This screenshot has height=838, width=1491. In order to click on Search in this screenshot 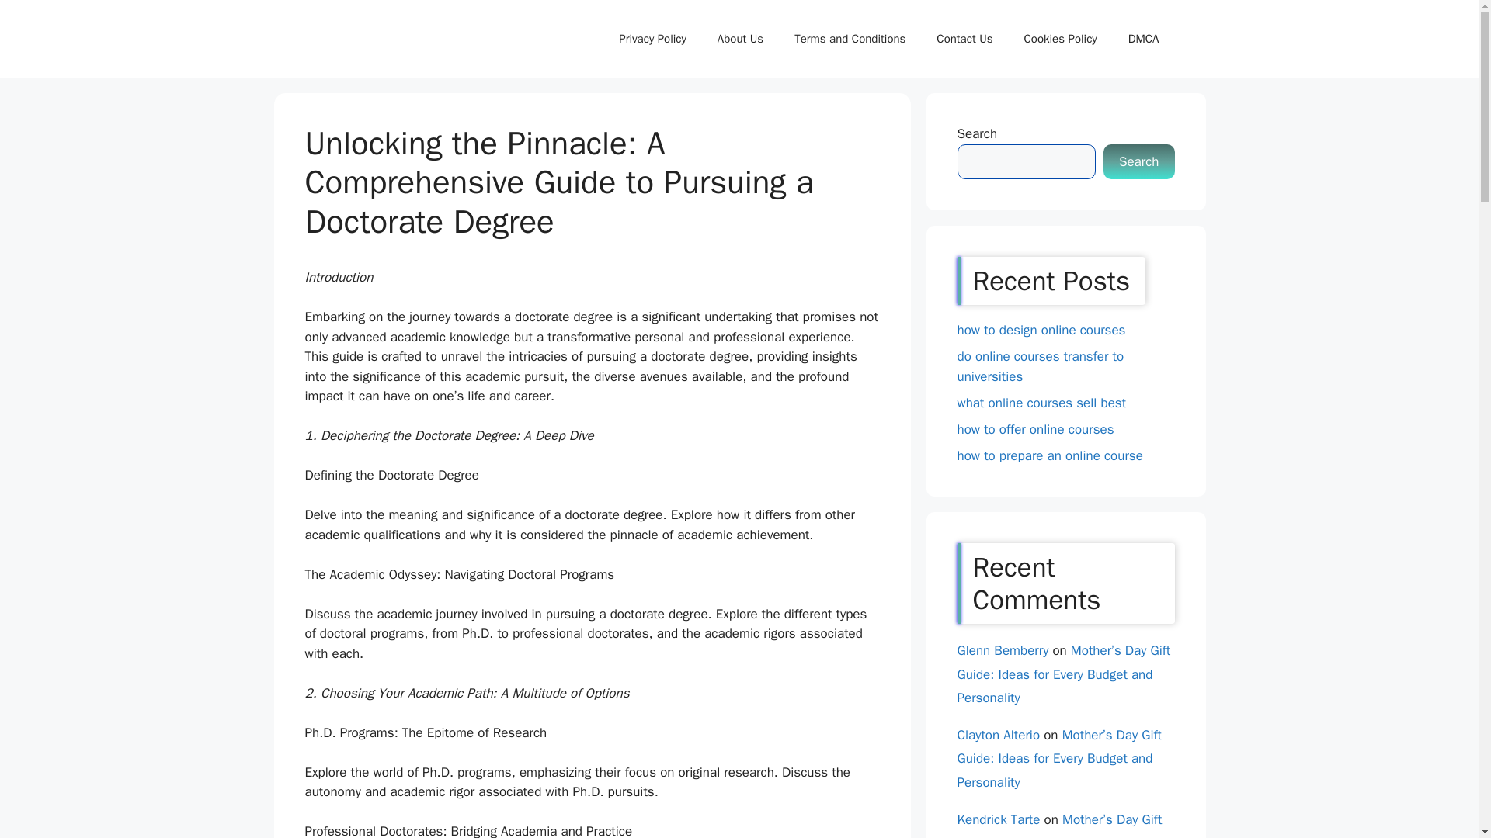, I will do `click(1138, 161)`.